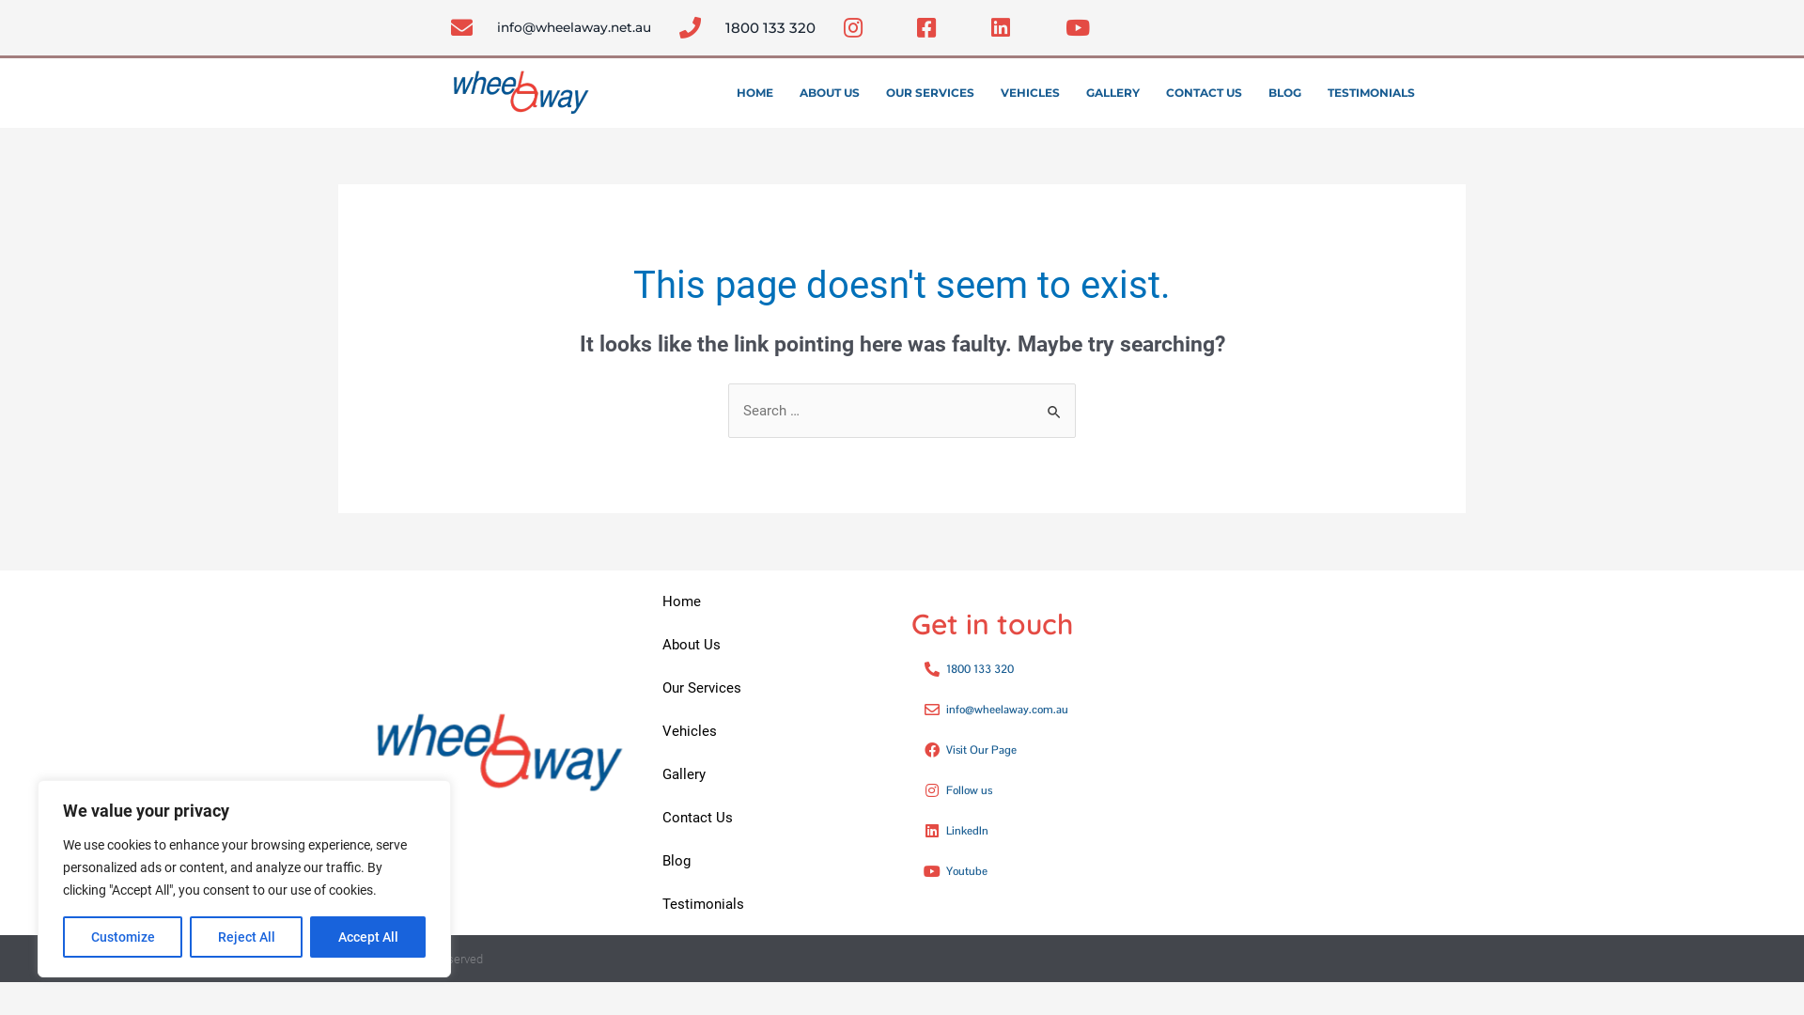 The height and width of the screenshot is (1015, 1804). Describe the element at coordinates (246, 937) in the screenshot. I see `Reject All` at that location.